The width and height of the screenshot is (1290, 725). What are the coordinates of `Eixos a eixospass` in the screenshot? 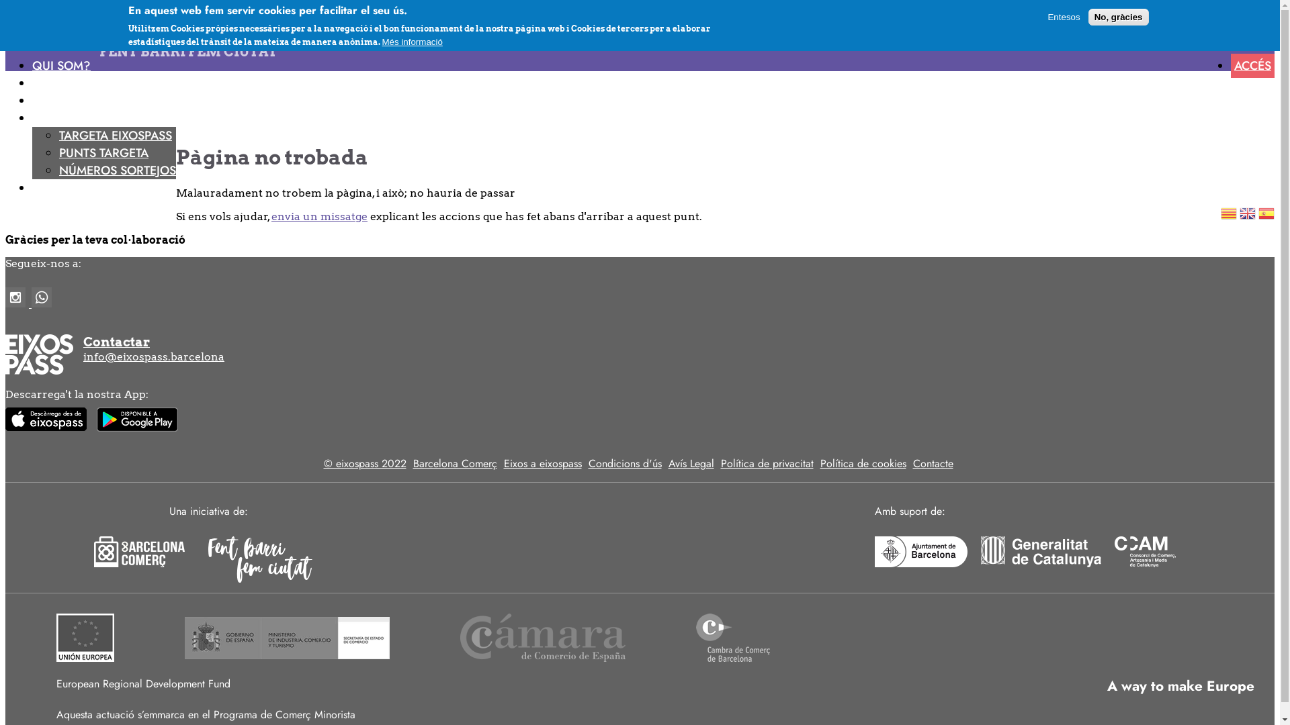 It's located at (543, 463).